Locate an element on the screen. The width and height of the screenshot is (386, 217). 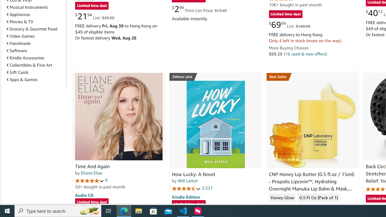
$69.99 List: $149.99 is located at coordinates (289, 25).